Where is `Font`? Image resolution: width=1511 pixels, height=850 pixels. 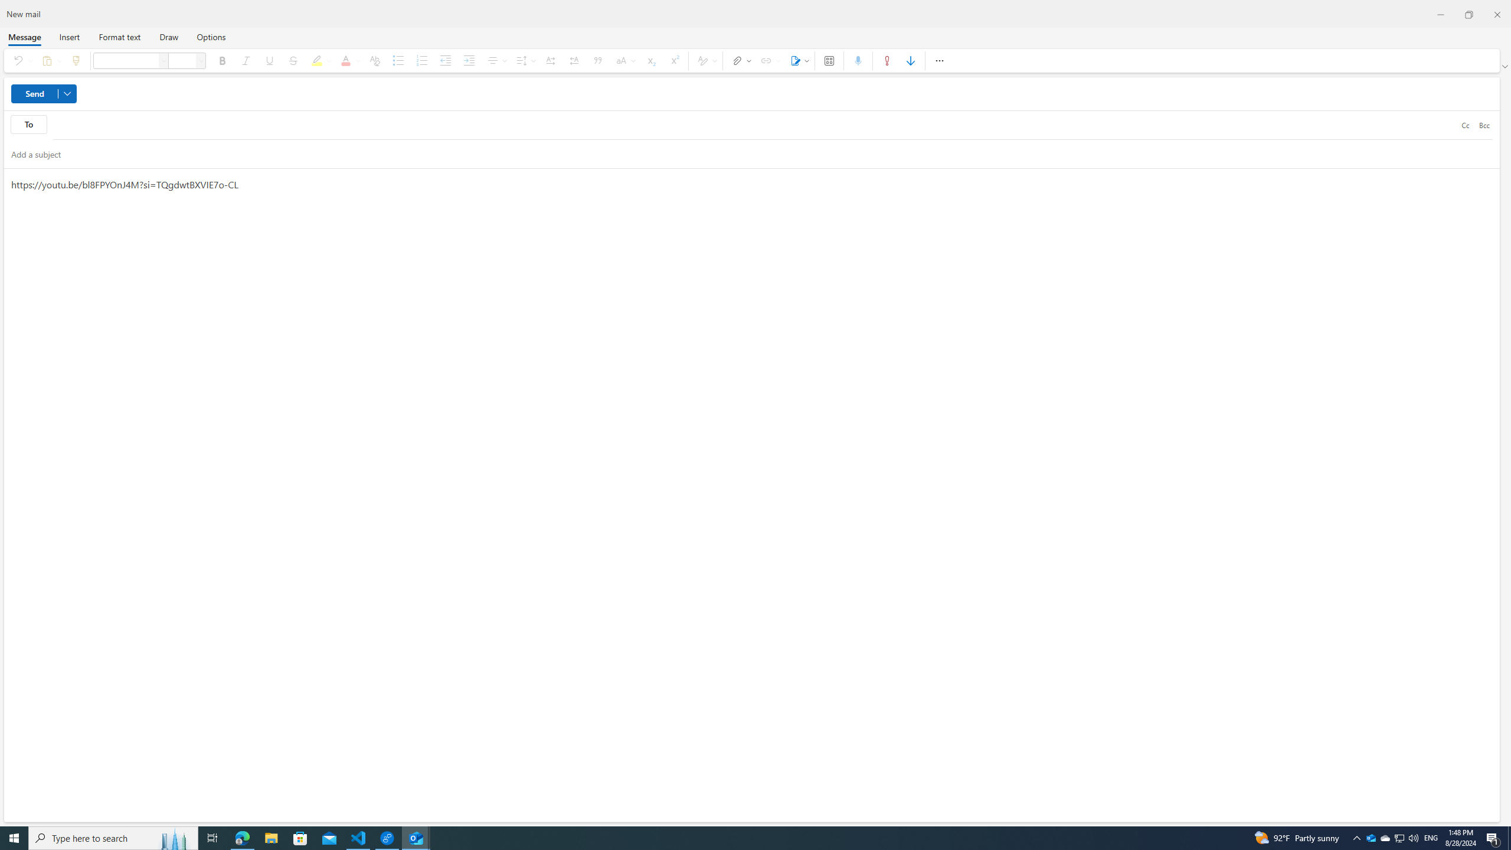
Font is located at coordinates (163, 60).